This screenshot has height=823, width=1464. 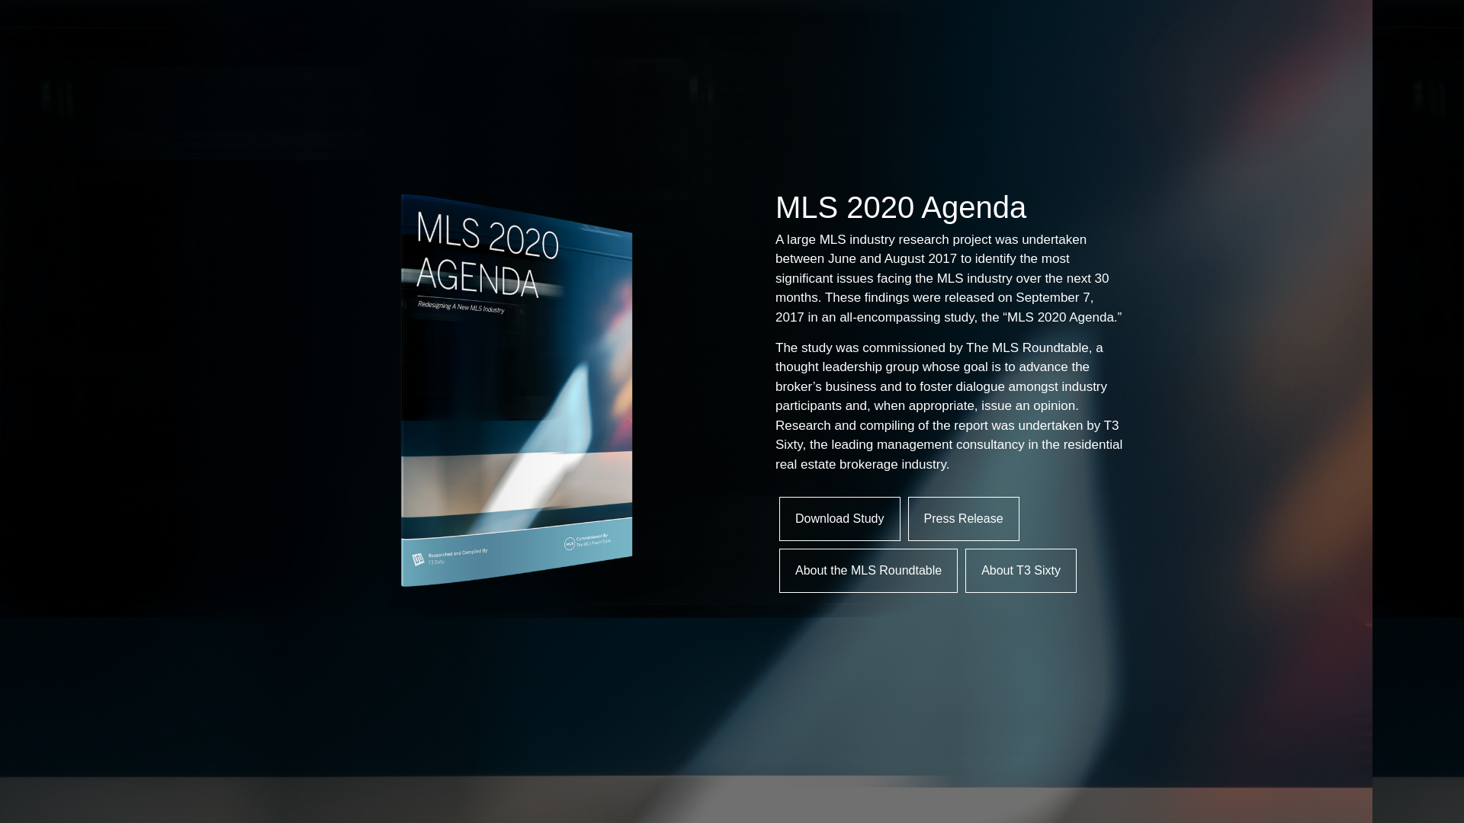 What do you see at coordinates (1020, 570) in the screenshot?
I see `About T3 Sixty` at bounding box center [1020, 570].